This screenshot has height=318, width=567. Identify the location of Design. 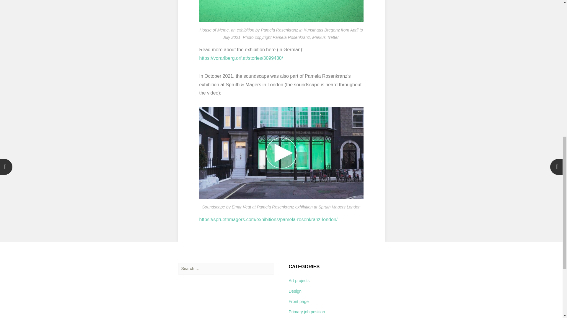
(295, 291).